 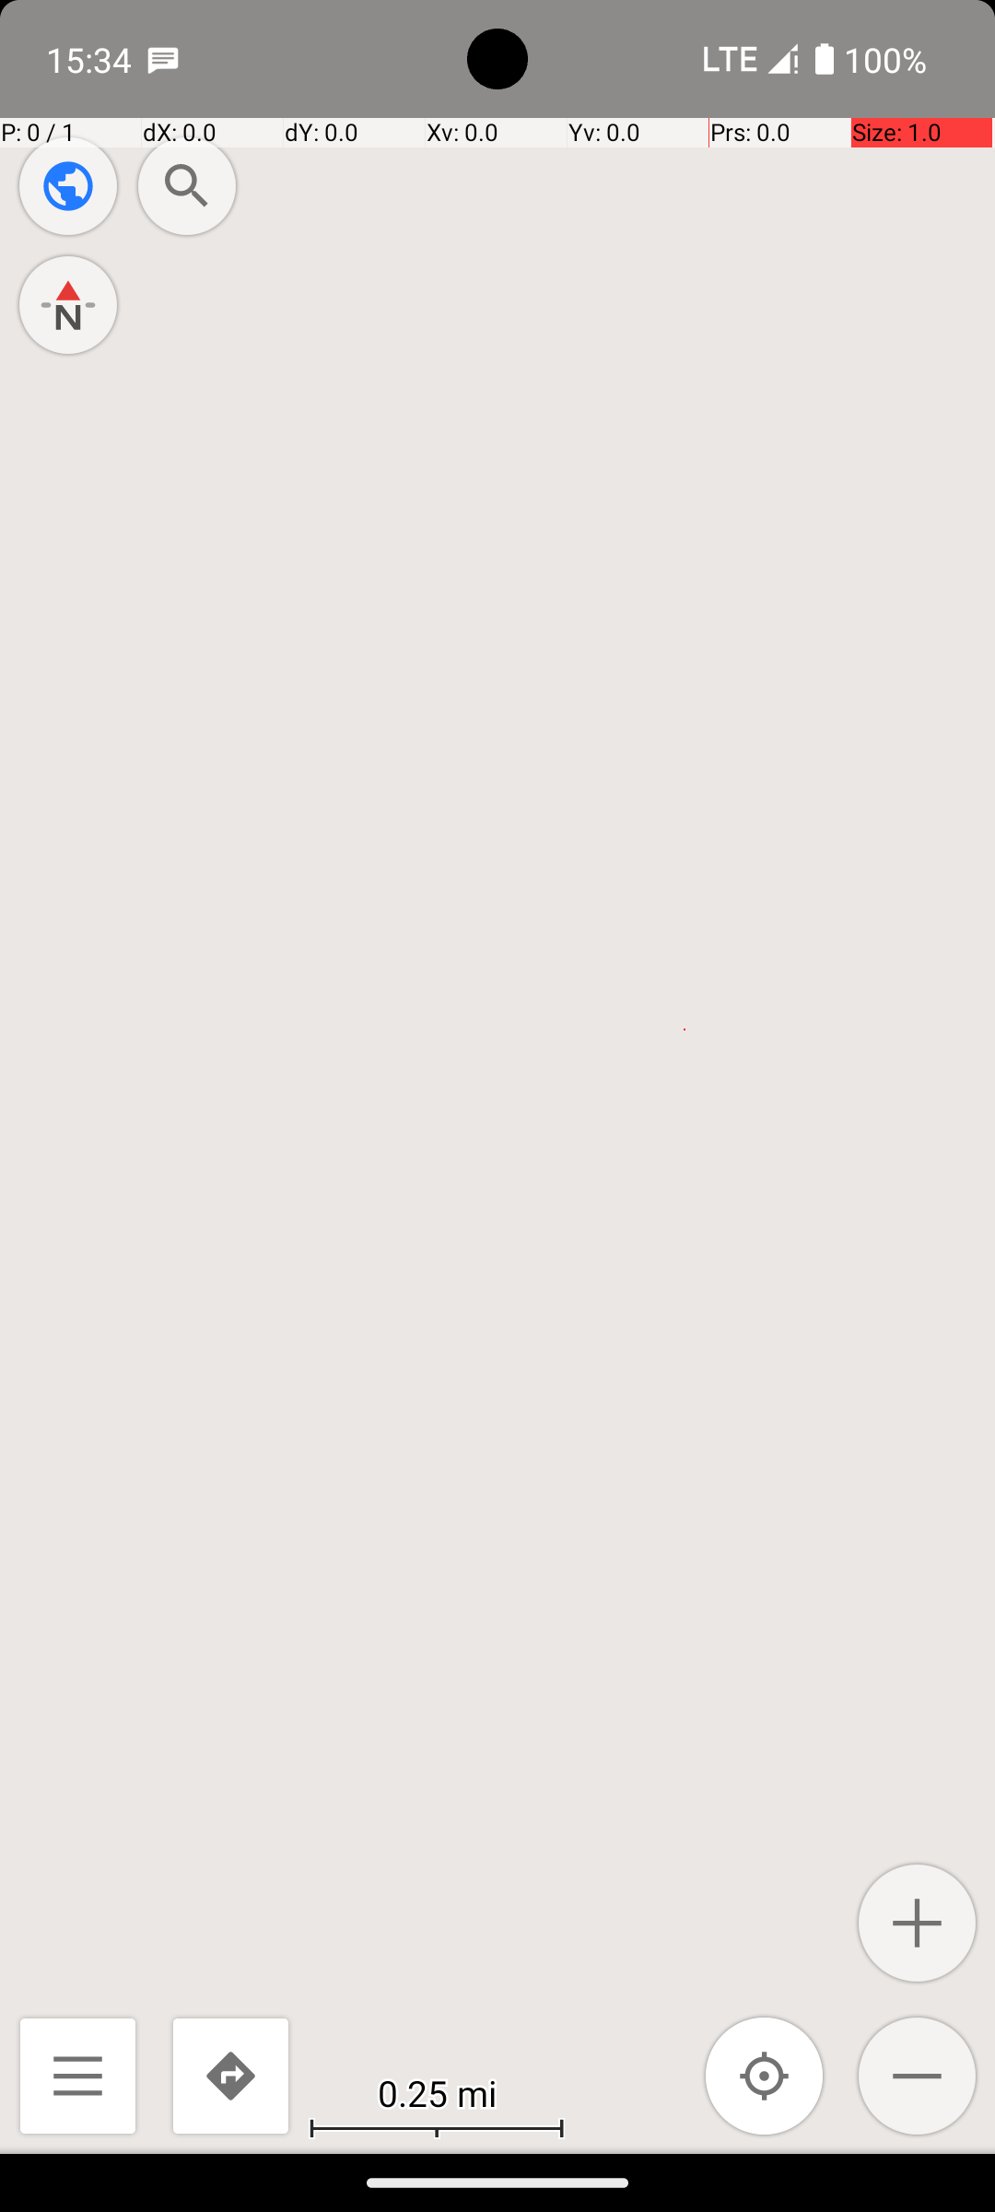 I want to click on 0.25 mi, so click(x=437, y=2092).